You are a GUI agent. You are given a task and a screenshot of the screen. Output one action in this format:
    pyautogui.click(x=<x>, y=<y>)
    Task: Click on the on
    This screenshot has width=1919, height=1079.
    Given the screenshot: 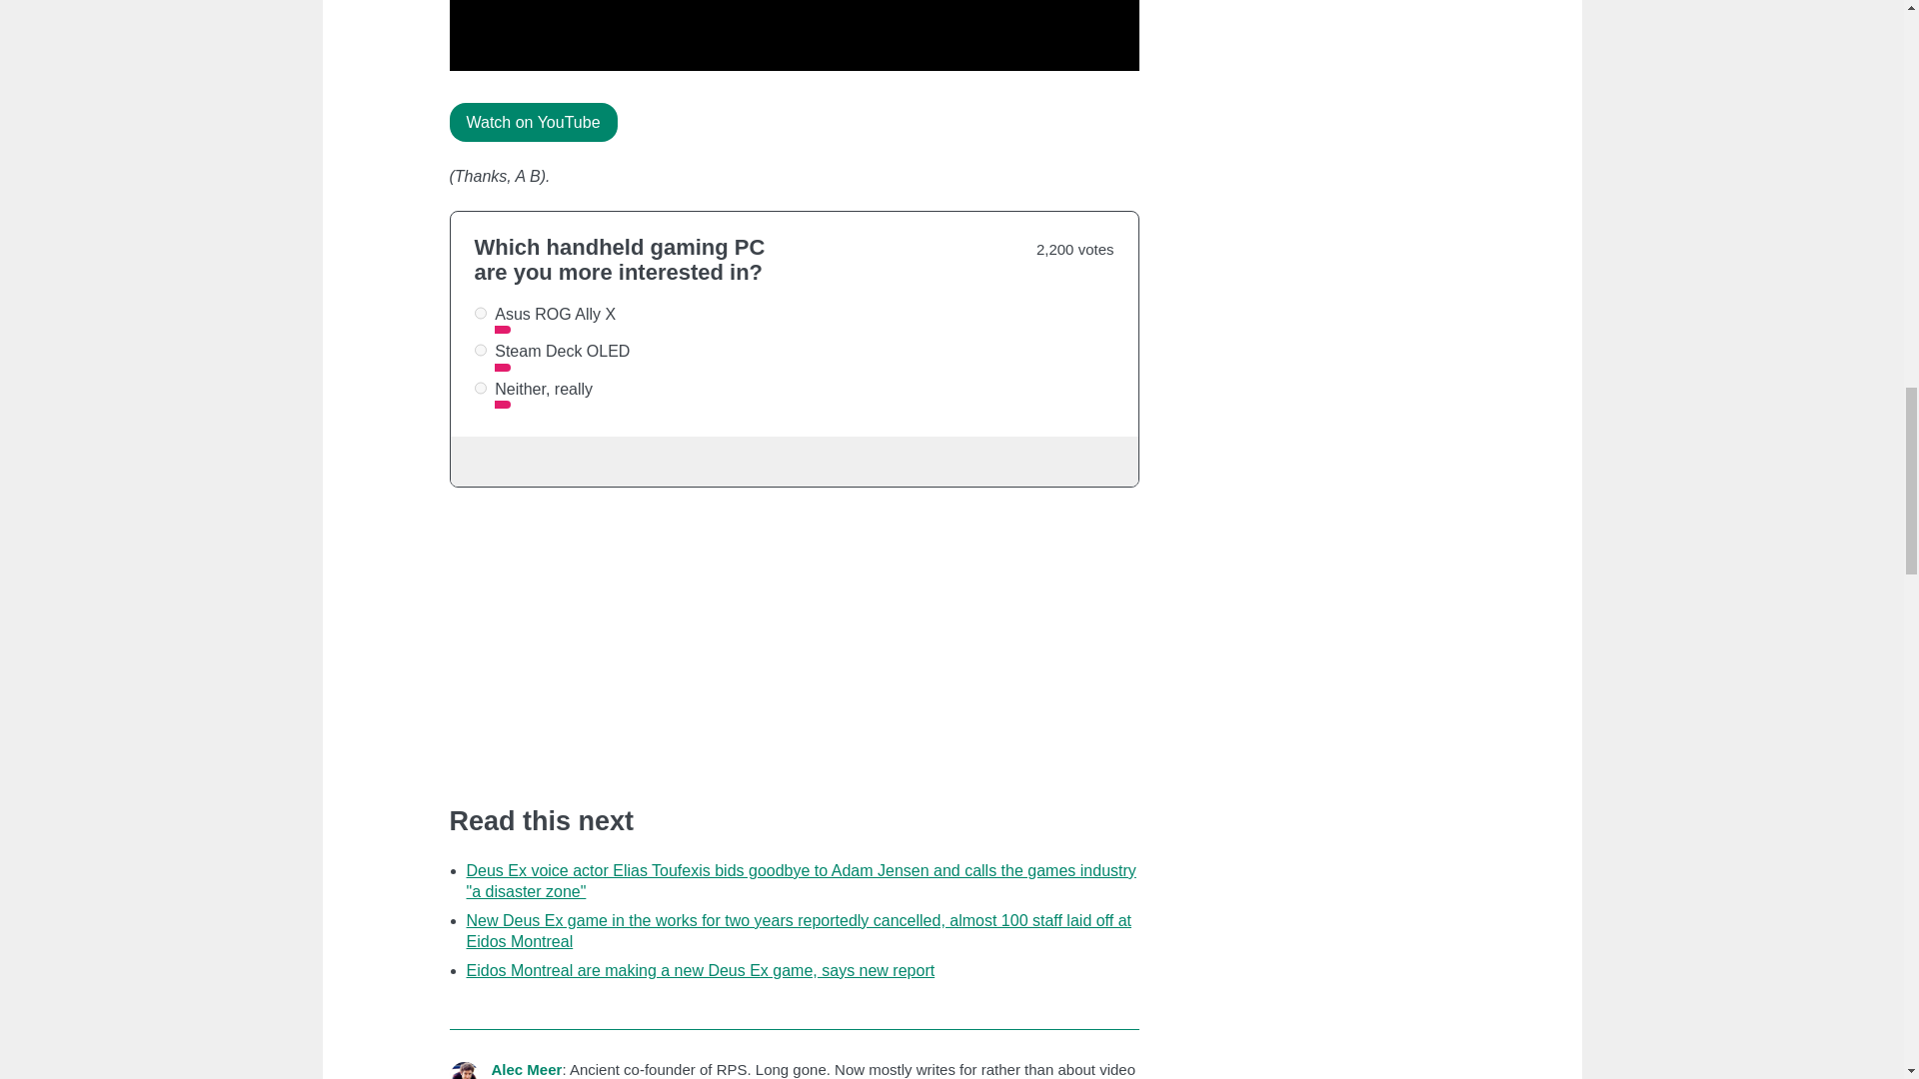 What is the action you would take?
    pyautogui.click(x=480, y=388)
    